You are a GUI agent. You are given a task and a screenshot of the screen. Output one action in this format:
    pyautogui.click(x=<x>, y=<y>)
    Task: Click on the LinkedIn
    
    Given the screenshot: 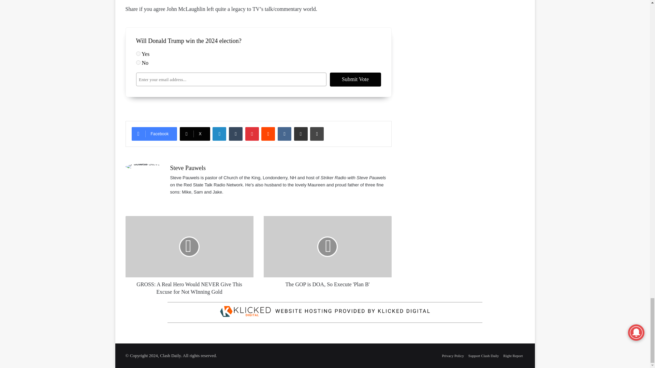 What is the action you would take?
    pyautogui.click(x=219, y=134)
    